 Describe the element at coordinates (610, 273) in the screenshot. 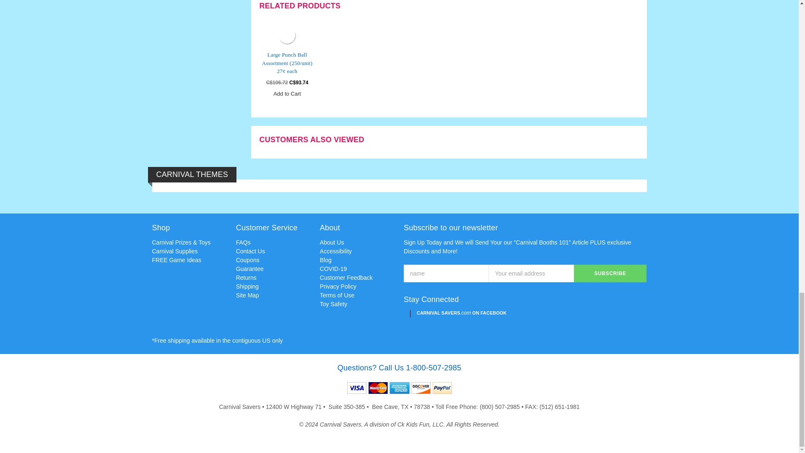

I see `Subscribe` at that location.